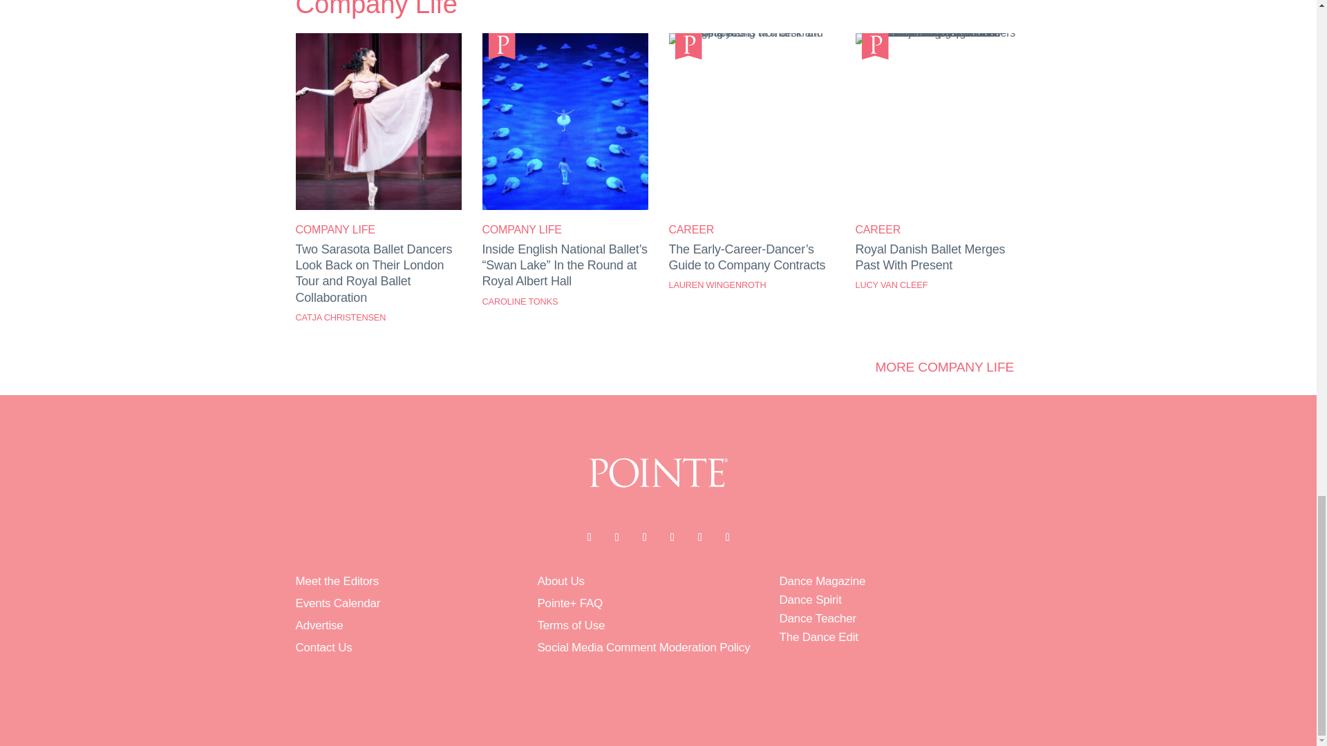  What do you see at coordinates (672, 537) in the screenshot?
I see `Follow on Youtube` at bounding box center [672, 537].